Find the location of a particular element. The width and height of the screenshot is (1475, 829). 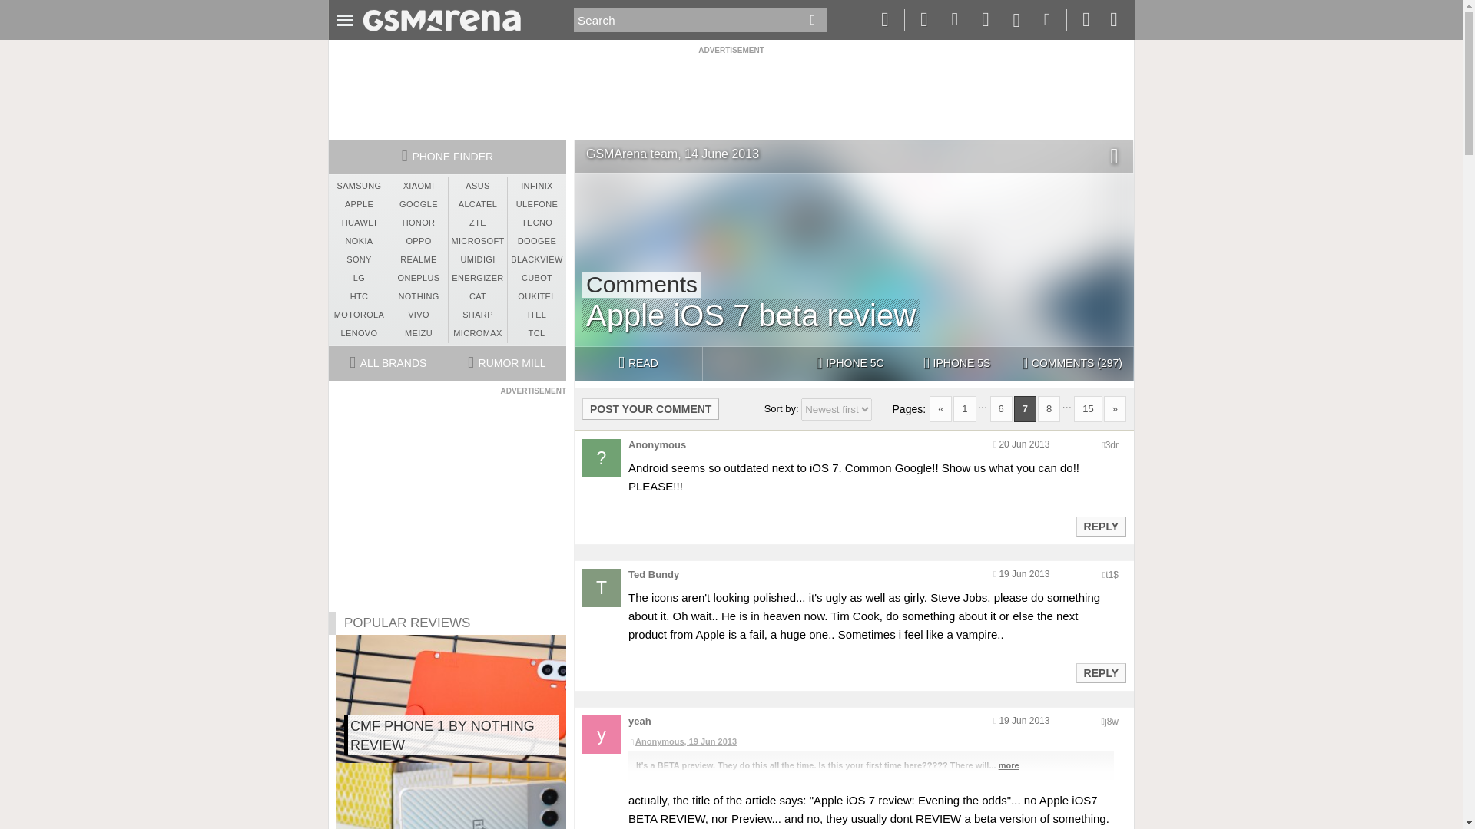

Reply to this post is located at coordinates (1100, 672).